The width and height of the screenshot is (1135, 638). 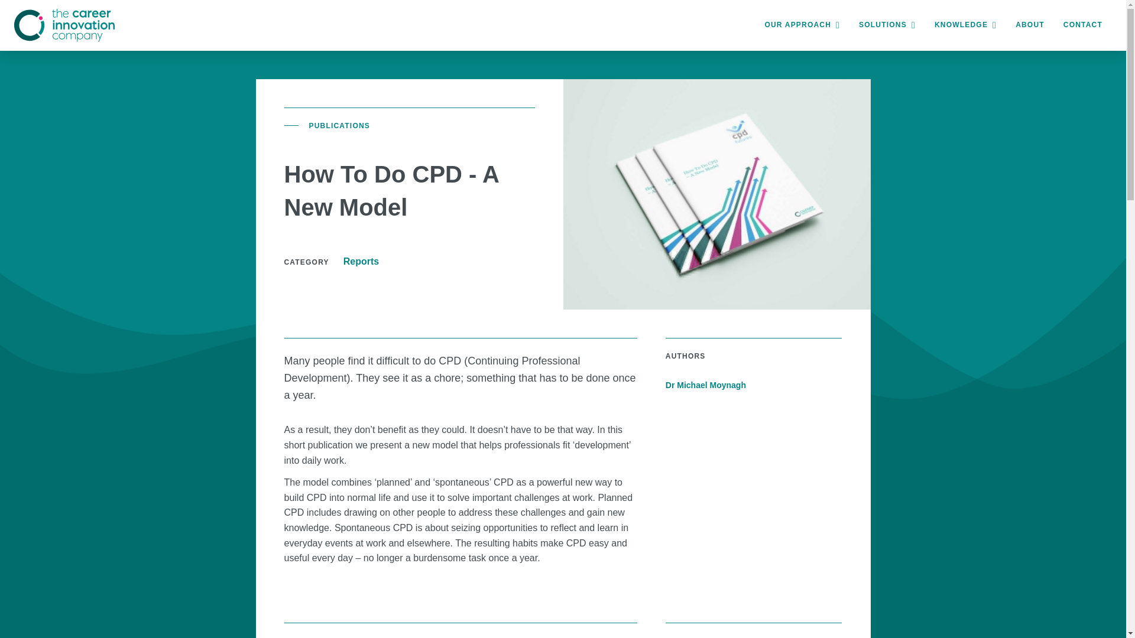 What do you see at coordinates (1083, 25) in the screenshot?
I see `CONTACT` at bounding box center [1083, 25].